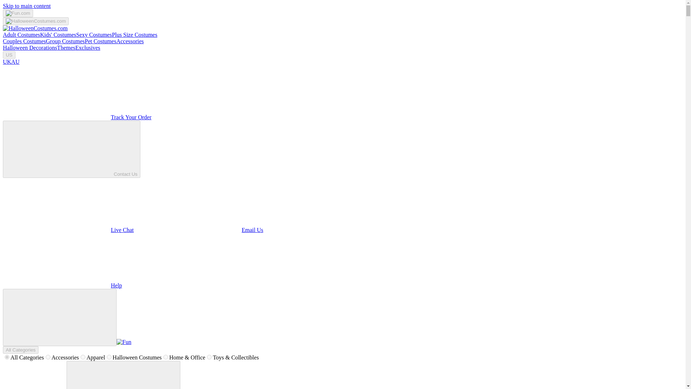  Describe the element at coordinates (48, 357) in the screenshot. I see `15` at that location.